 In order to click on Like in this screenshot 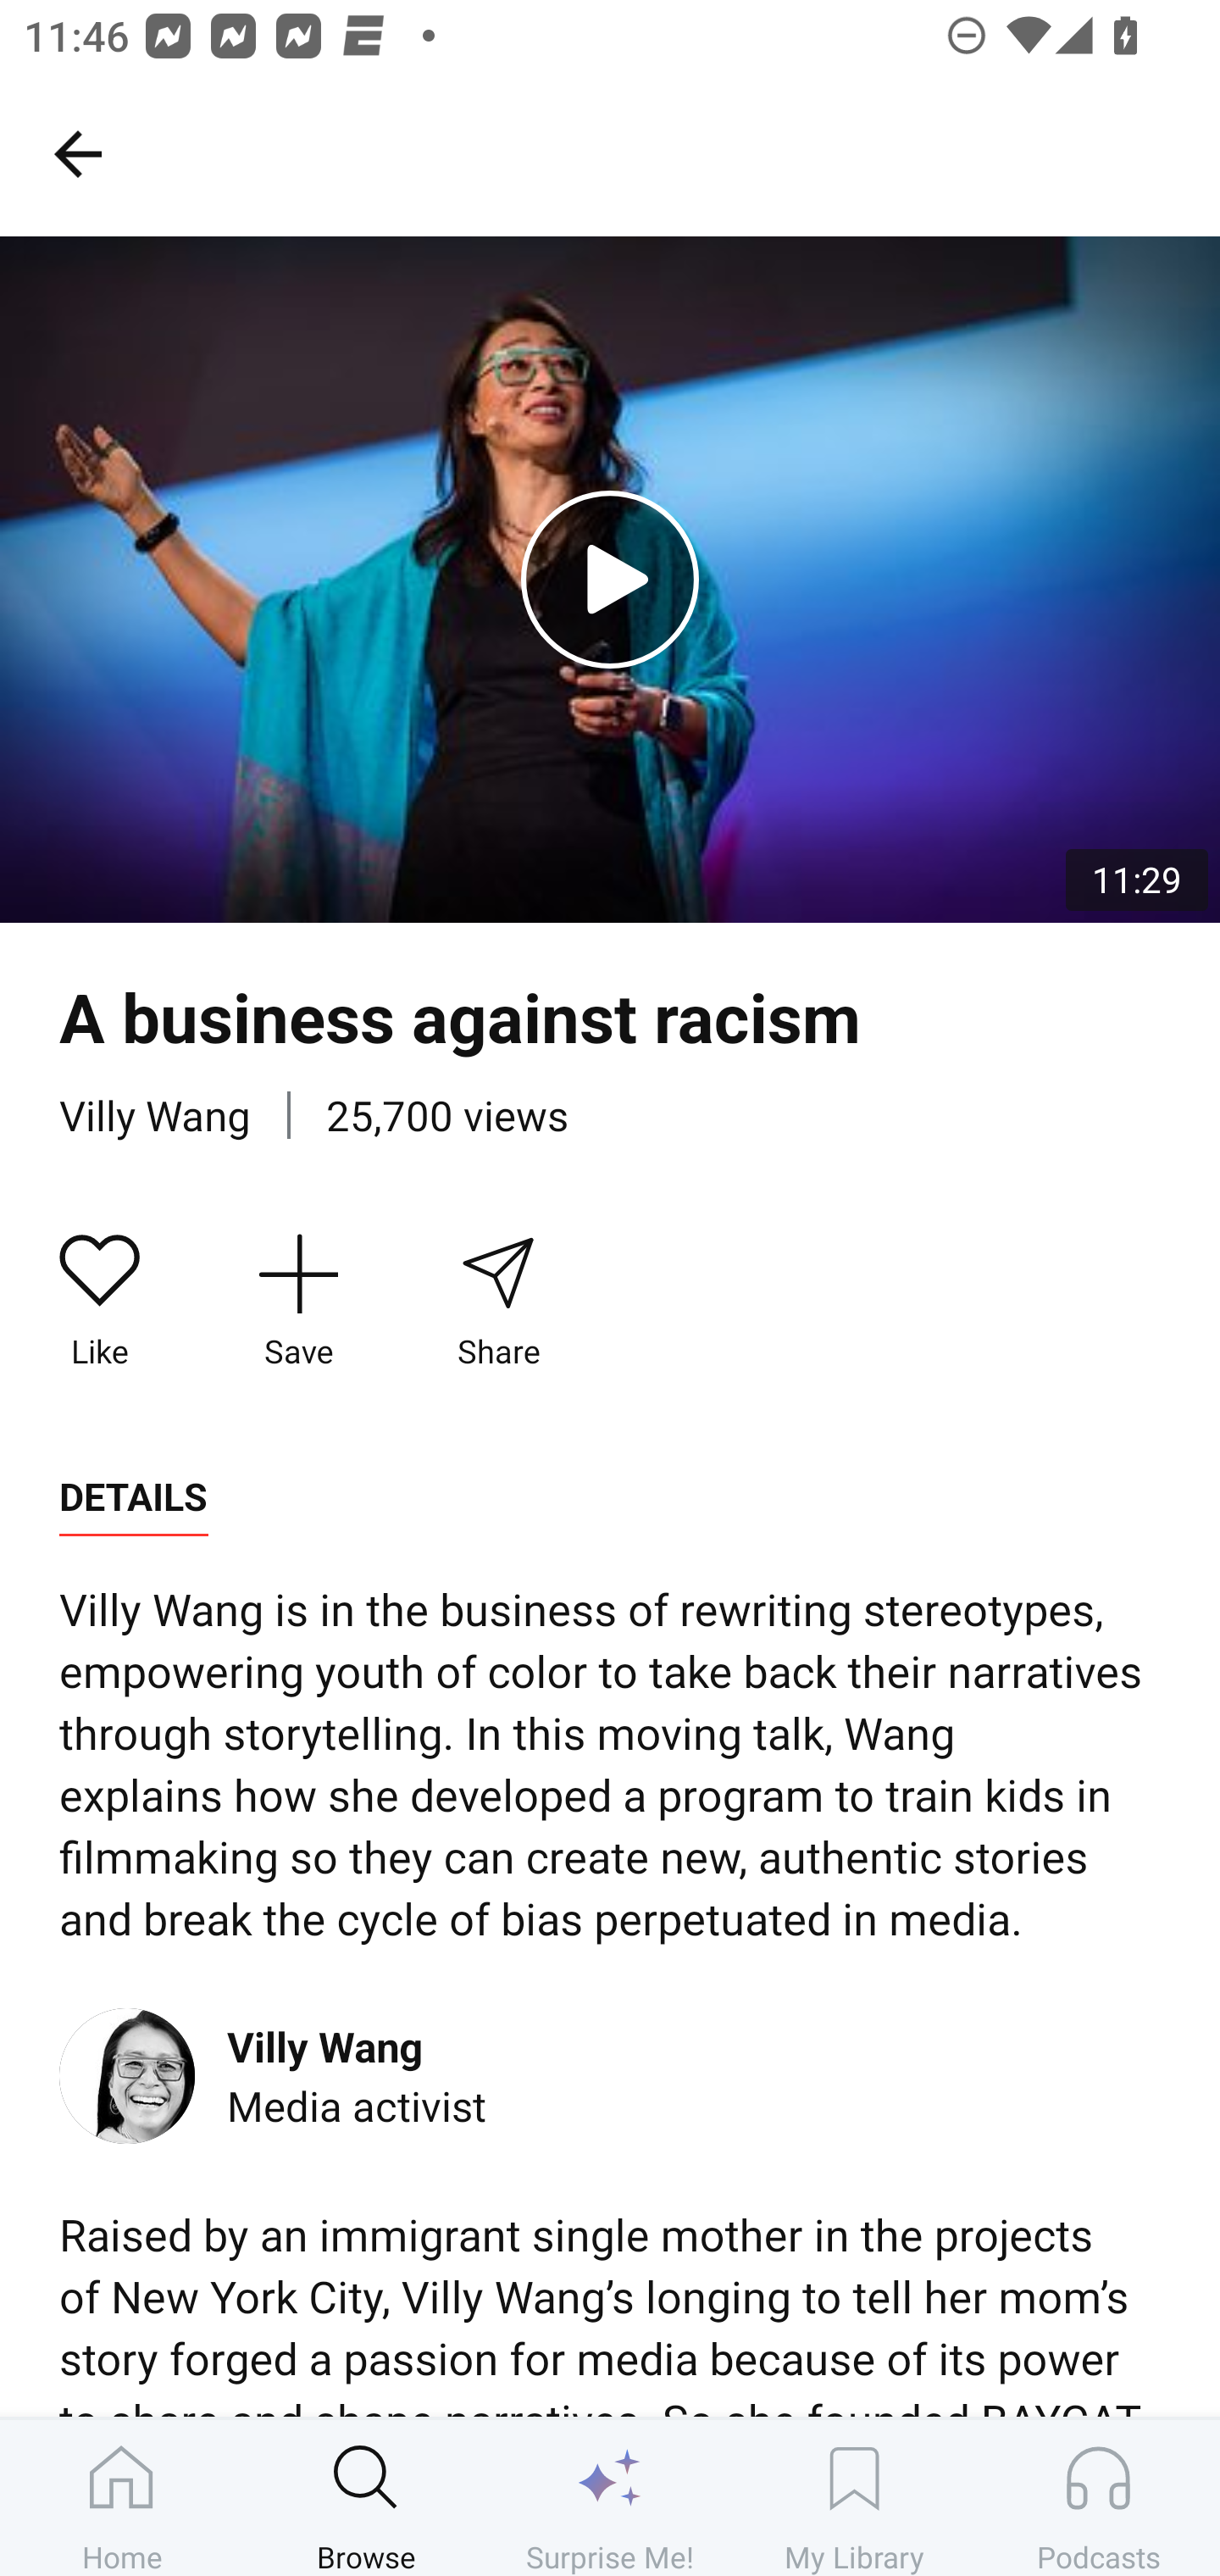, I will do `click(100, 1303)`.